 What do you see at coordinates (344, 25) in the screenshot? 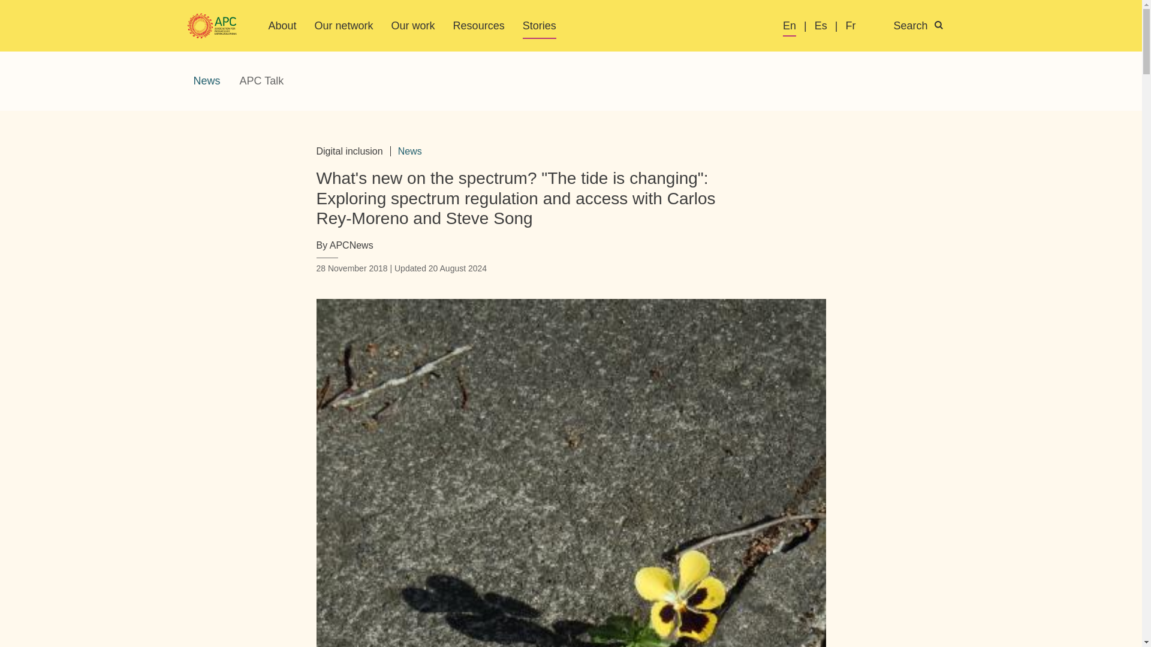
I see `Our network` at bounding box center [344, 25].